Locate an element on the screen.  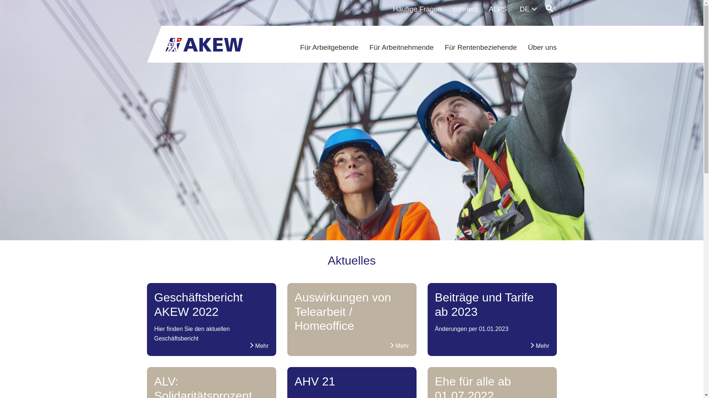
connect is located at coordinates (465, 10).